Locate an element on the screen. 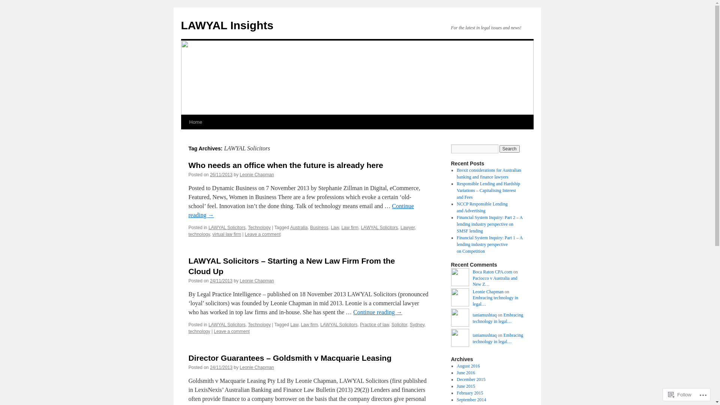 The width and height of the screenshot is (720, 405). Technology is located at coordinates (259, 325).